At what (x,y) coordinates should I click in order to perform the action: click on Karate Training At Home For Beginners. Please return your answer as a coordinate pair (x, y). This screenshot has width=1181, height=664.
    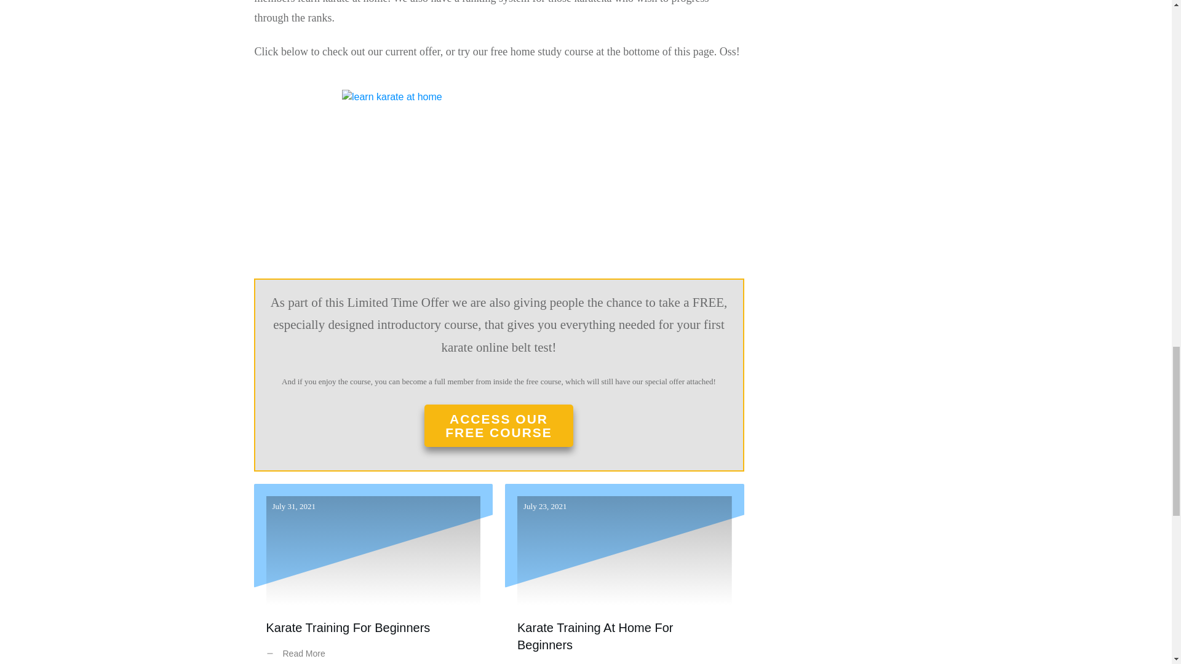
    Looking at the image, I should click on (595, 636).